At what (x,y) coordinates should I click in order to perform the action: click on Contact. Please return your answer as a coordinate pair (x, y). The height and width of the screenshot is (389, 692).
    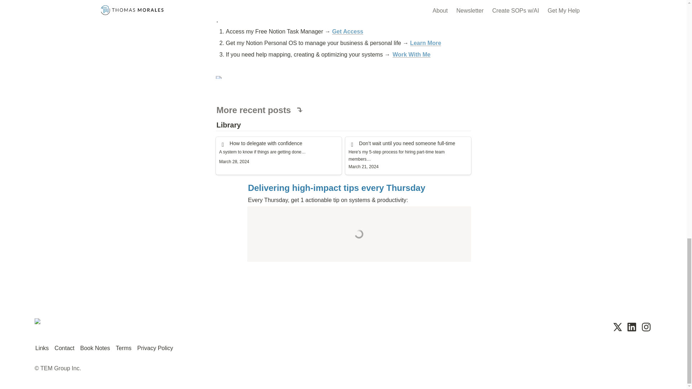
    Looking at the image, I should click on (64, 348).